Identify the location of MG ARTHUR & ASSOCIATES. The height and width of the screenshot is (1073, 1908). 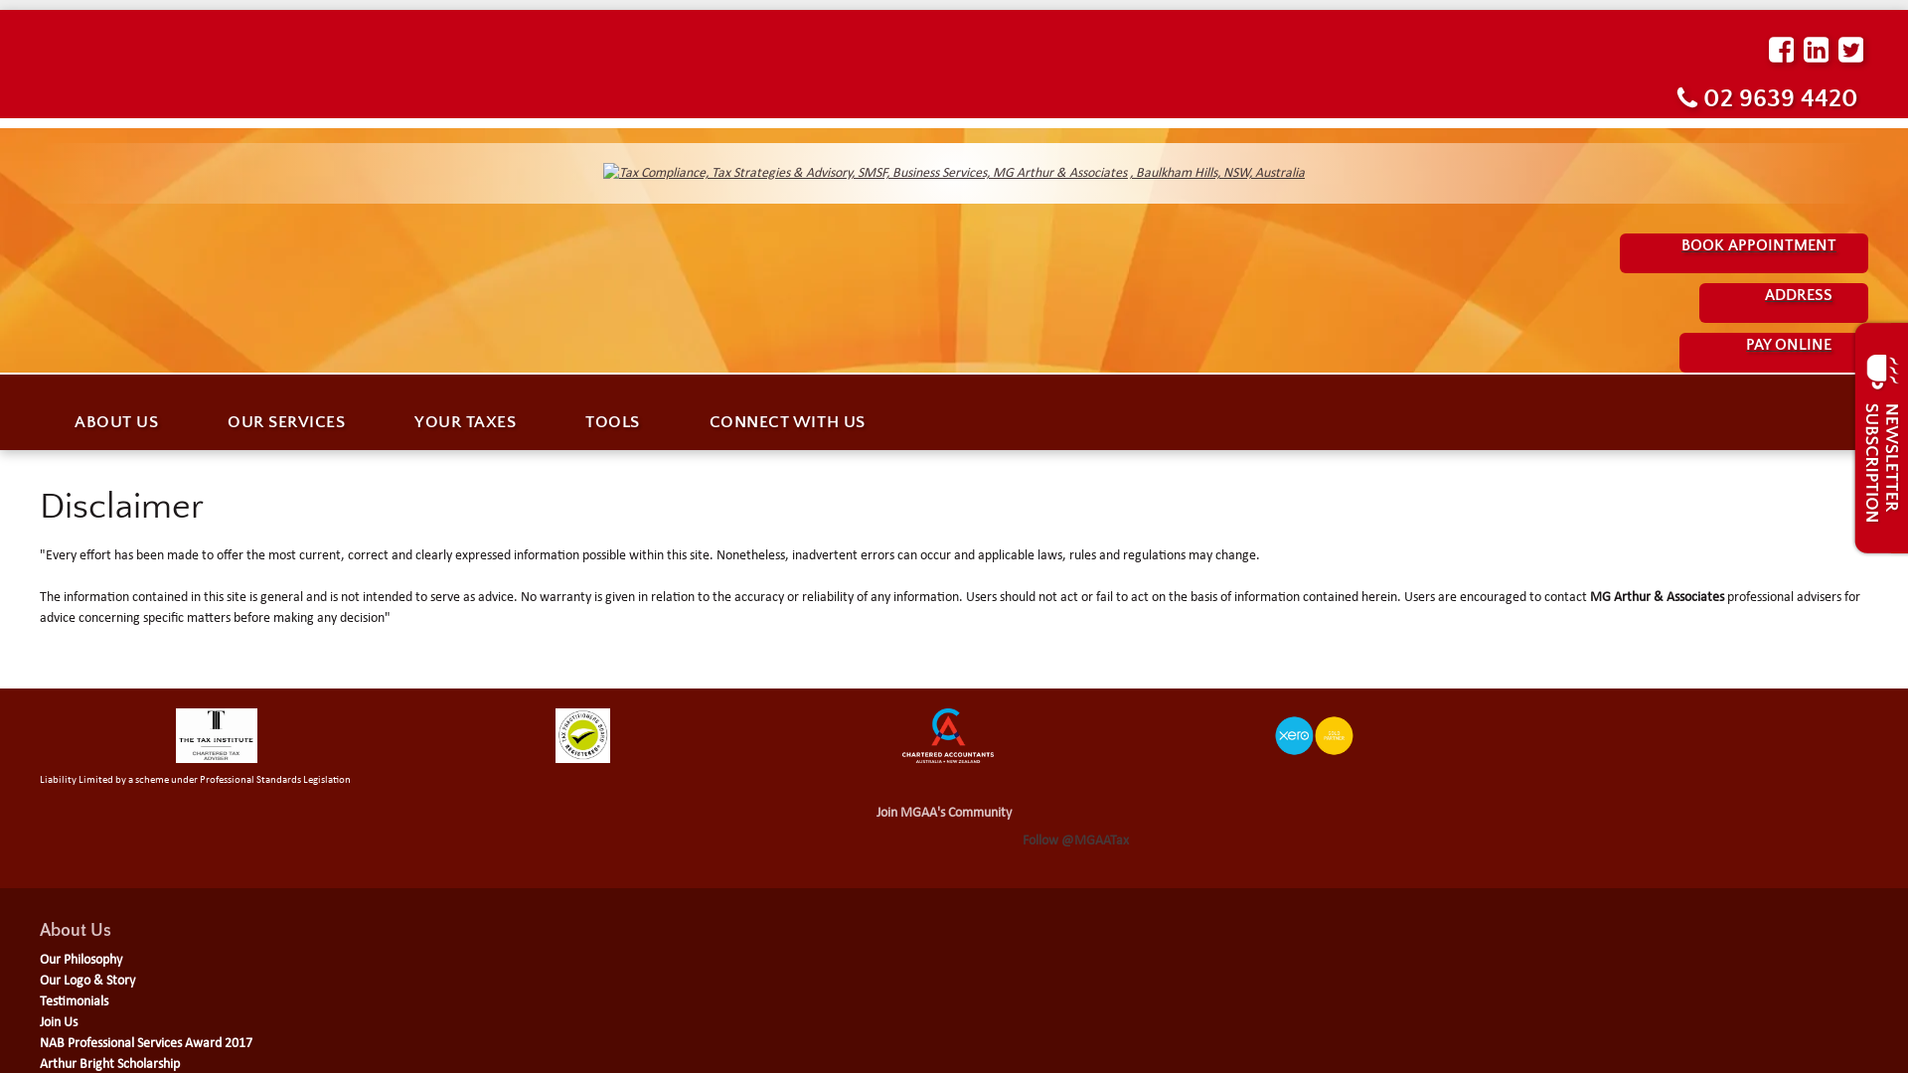
(954, 173).